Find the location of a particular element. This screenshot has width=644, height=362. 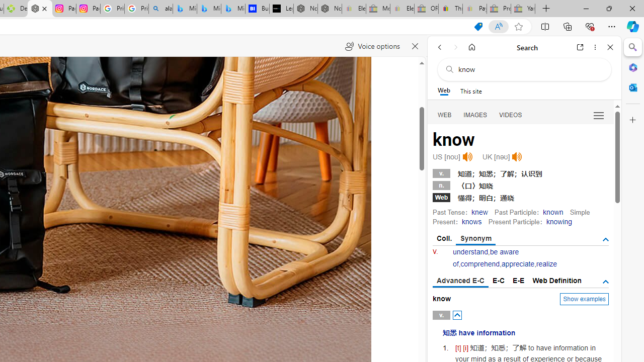

be aware of is located at coordinates (486, 257).